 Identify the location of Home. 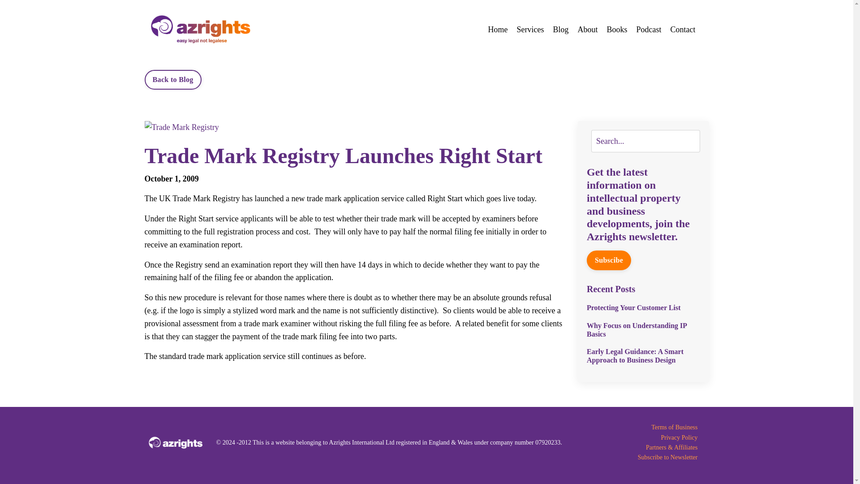
(497, 30).